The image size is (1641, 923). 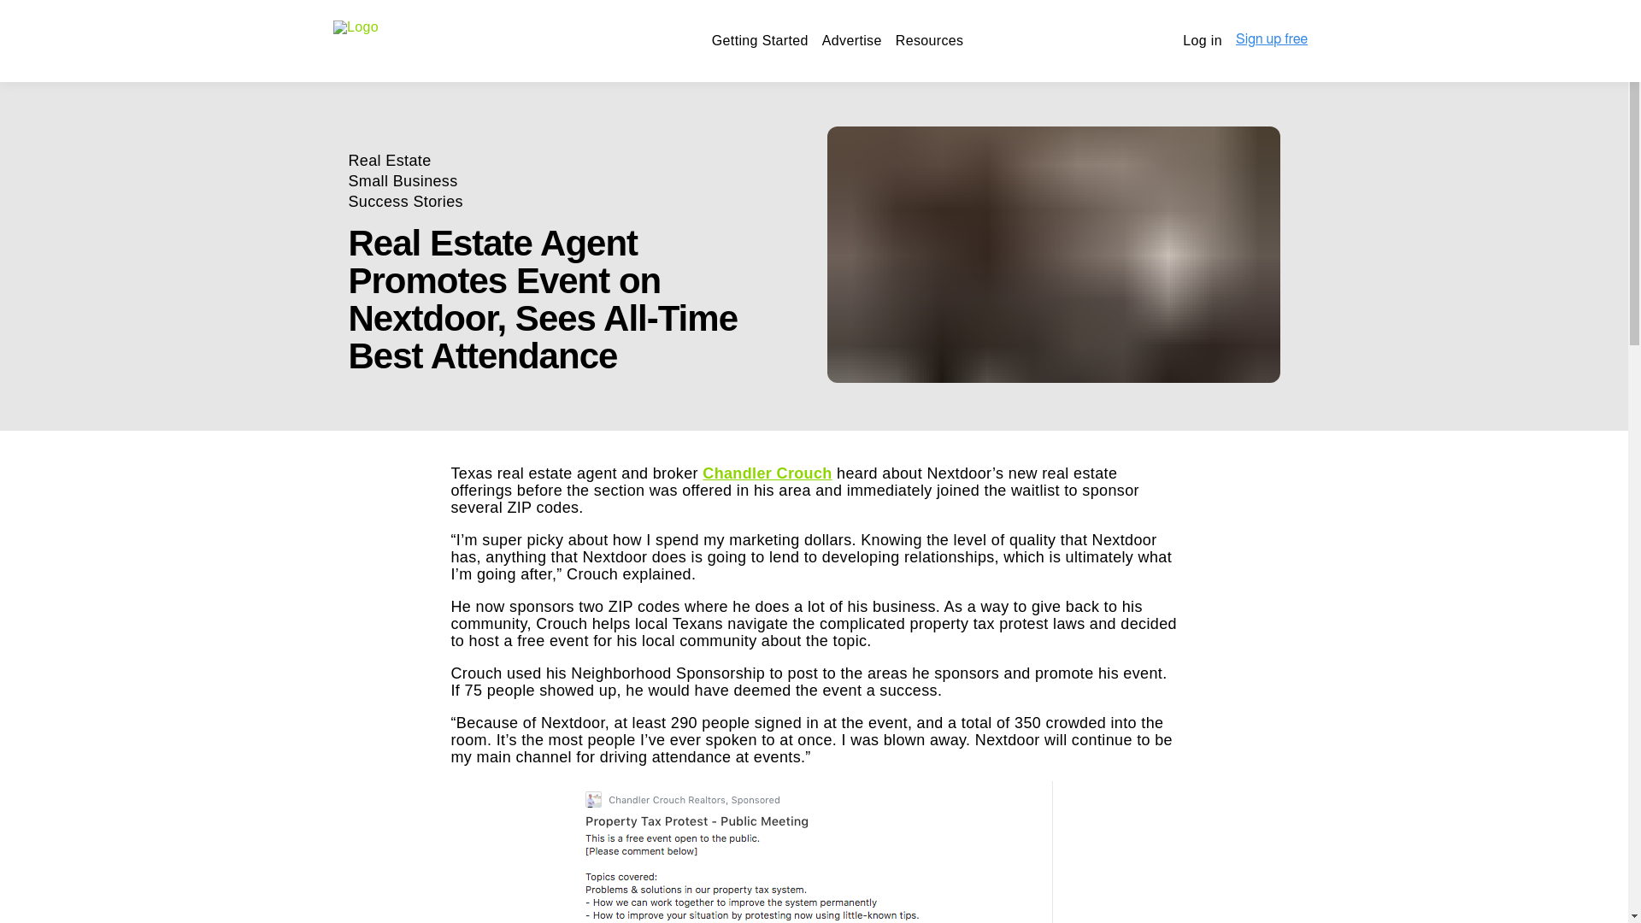 I want to click on Getting Started, so click(x=761, y=40).